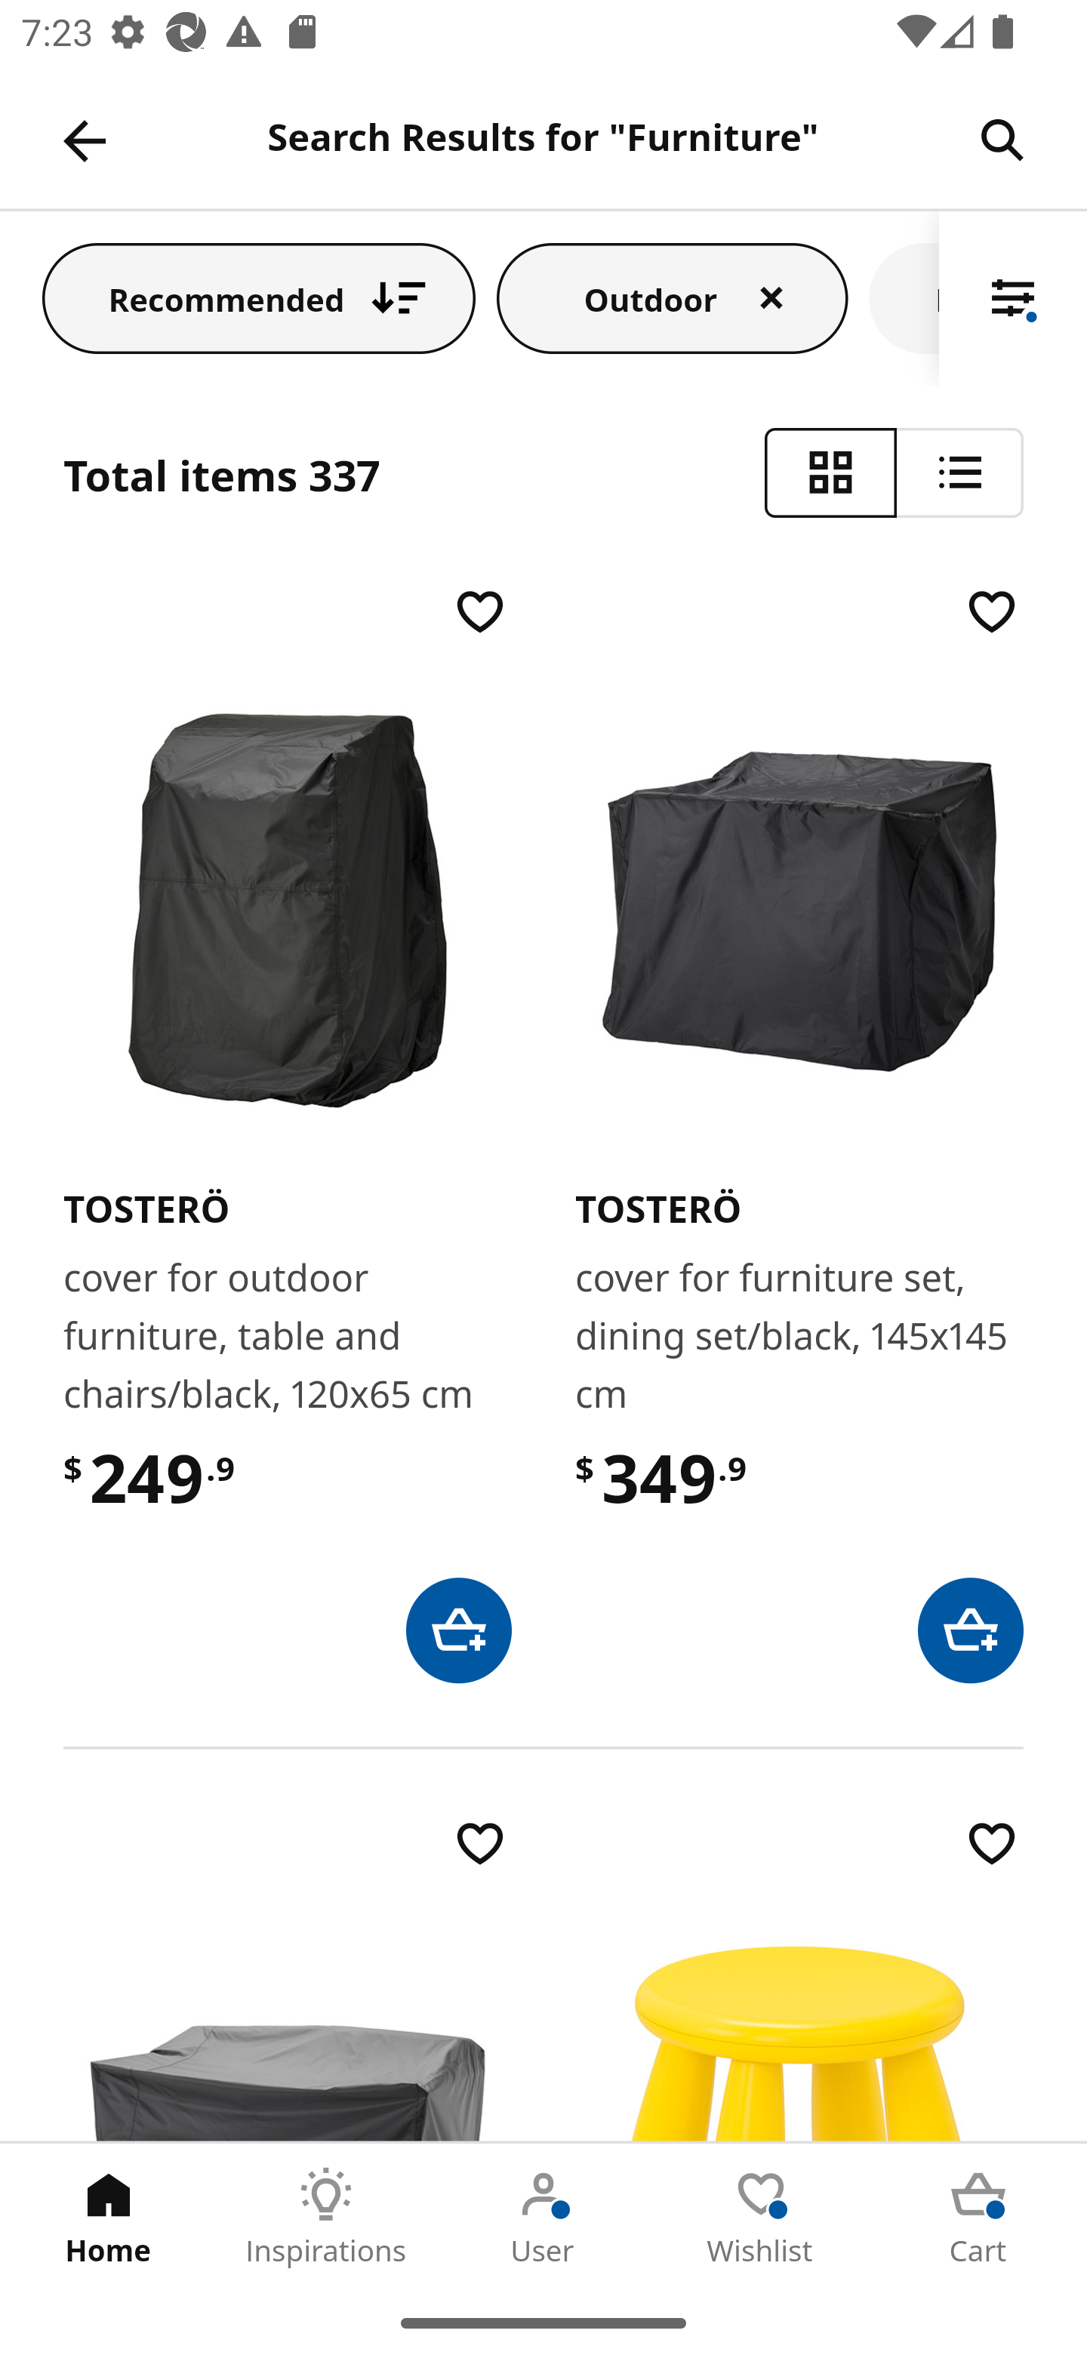 The width and height of the screenshot is (1087, 2355). I want to click on Cart
Tab 5 of 5, so click(978, 2217).